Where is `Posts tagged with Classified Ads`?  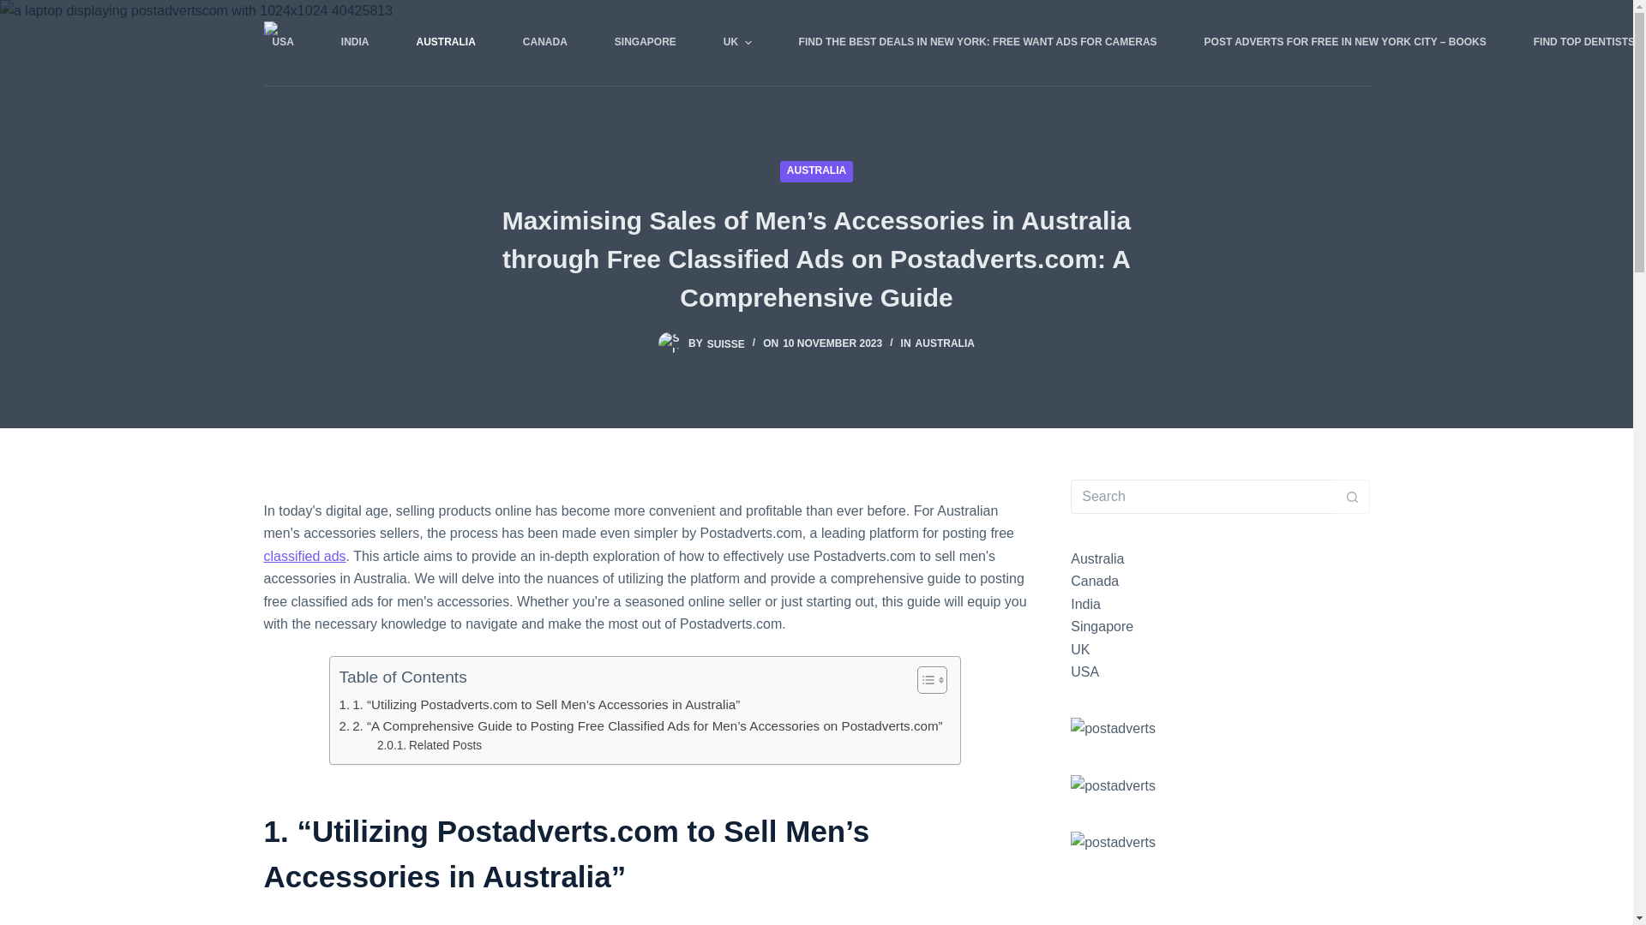 Posts tagged with Classified Ads is located at coordinates (304, 556).